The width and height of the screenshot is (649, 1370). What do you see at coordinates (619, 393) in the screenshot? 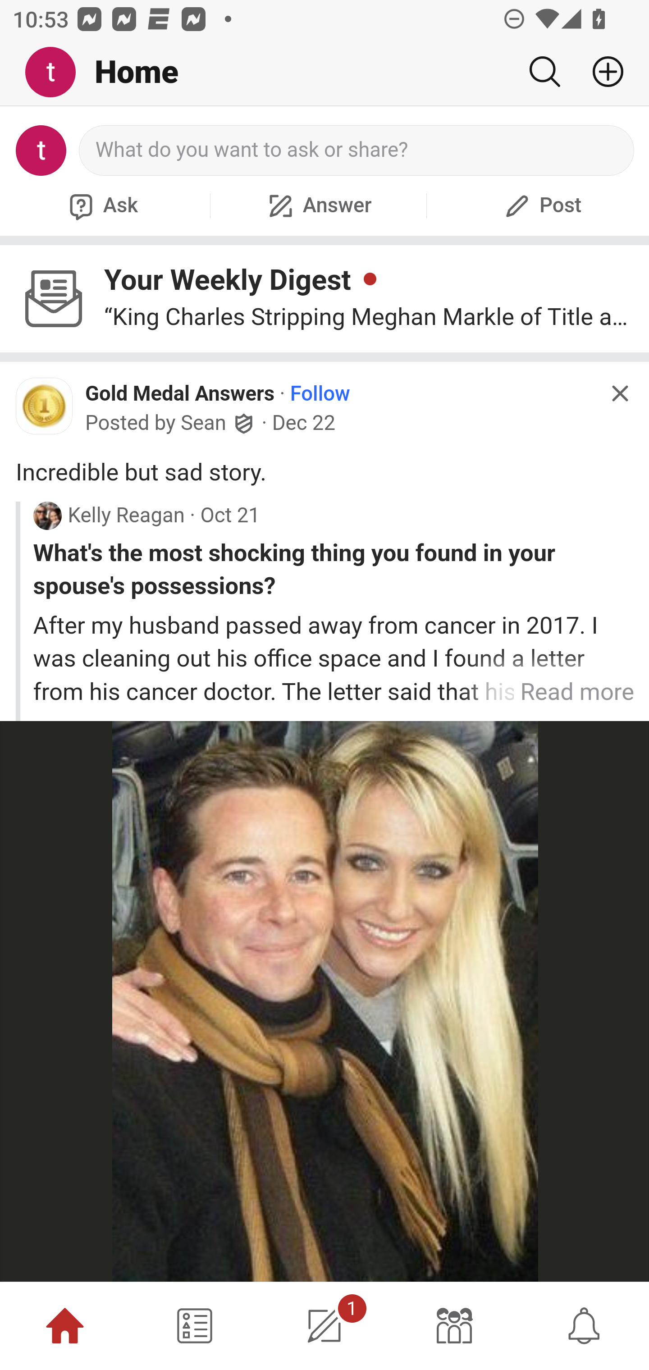
I see `Hide` at bounding box center [619, 393].